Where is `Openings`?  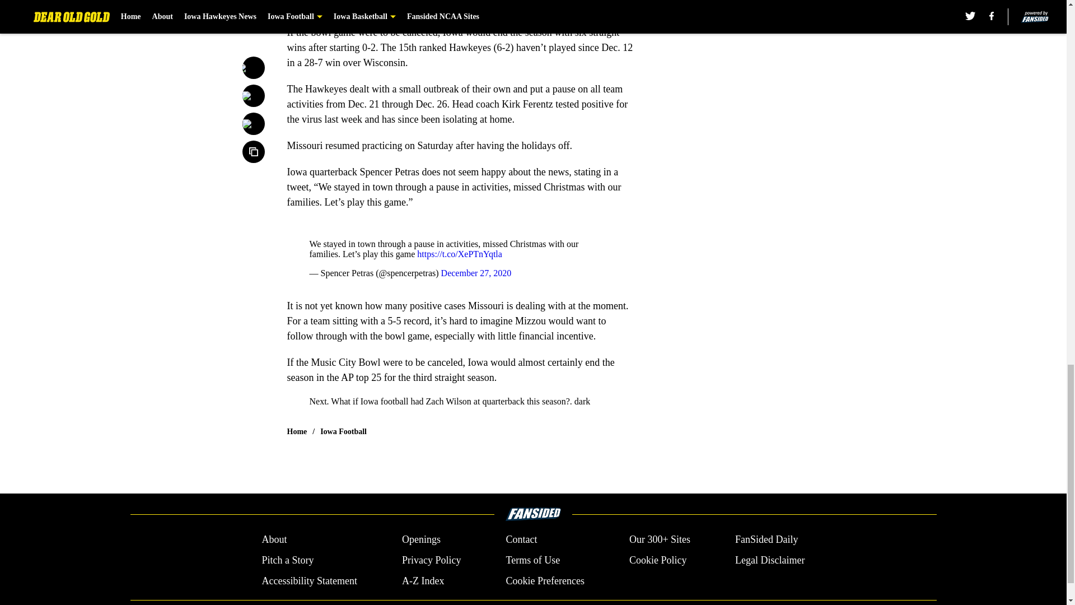
Openings is located at coordinates (421, 540).